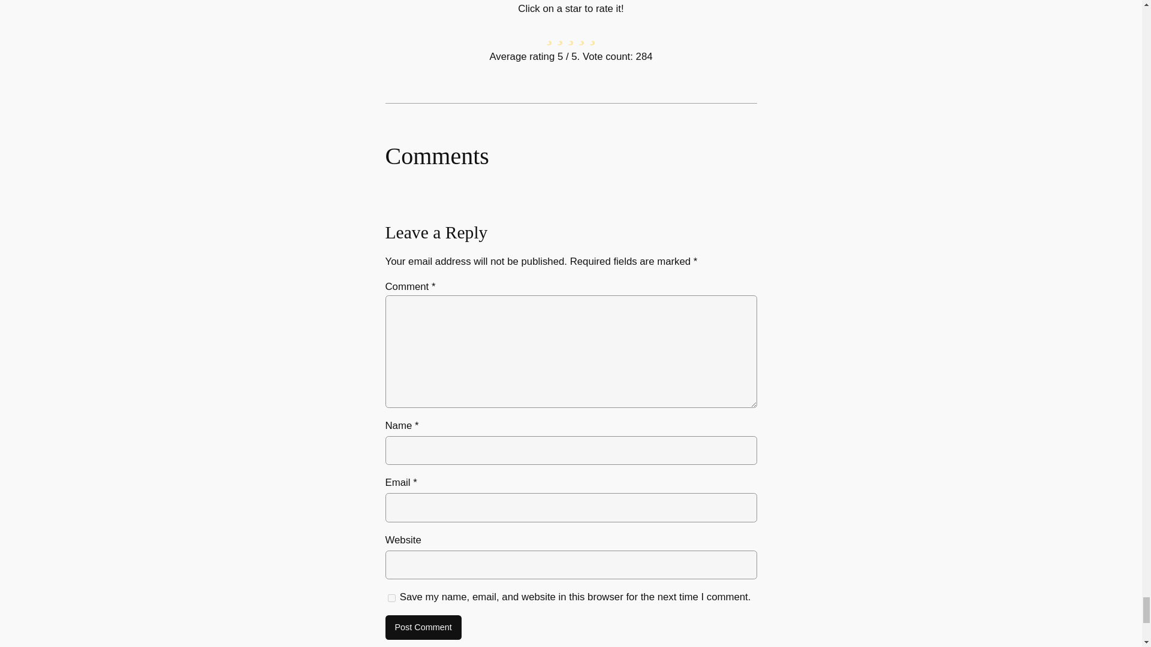 The width and height of the screenshot is (1151, 647). I want to click on Post Comment, so click(423, 628).